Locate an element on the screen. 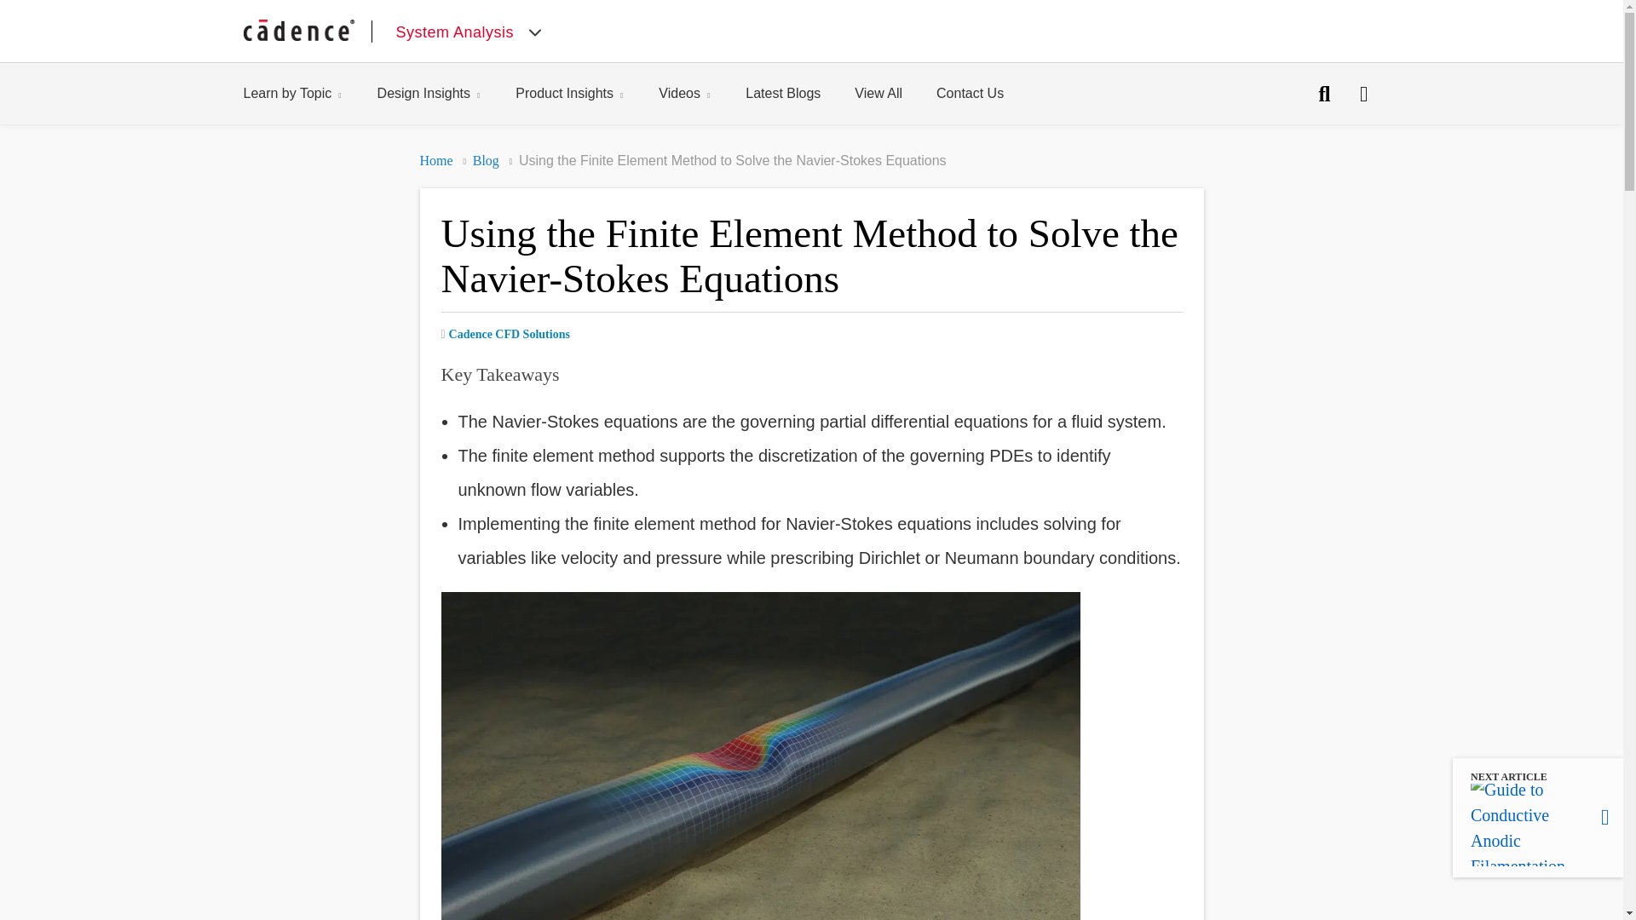 This screenshot has height=920, width=1636. Cadence CFD Solutions is located at coordinates (486, 160).